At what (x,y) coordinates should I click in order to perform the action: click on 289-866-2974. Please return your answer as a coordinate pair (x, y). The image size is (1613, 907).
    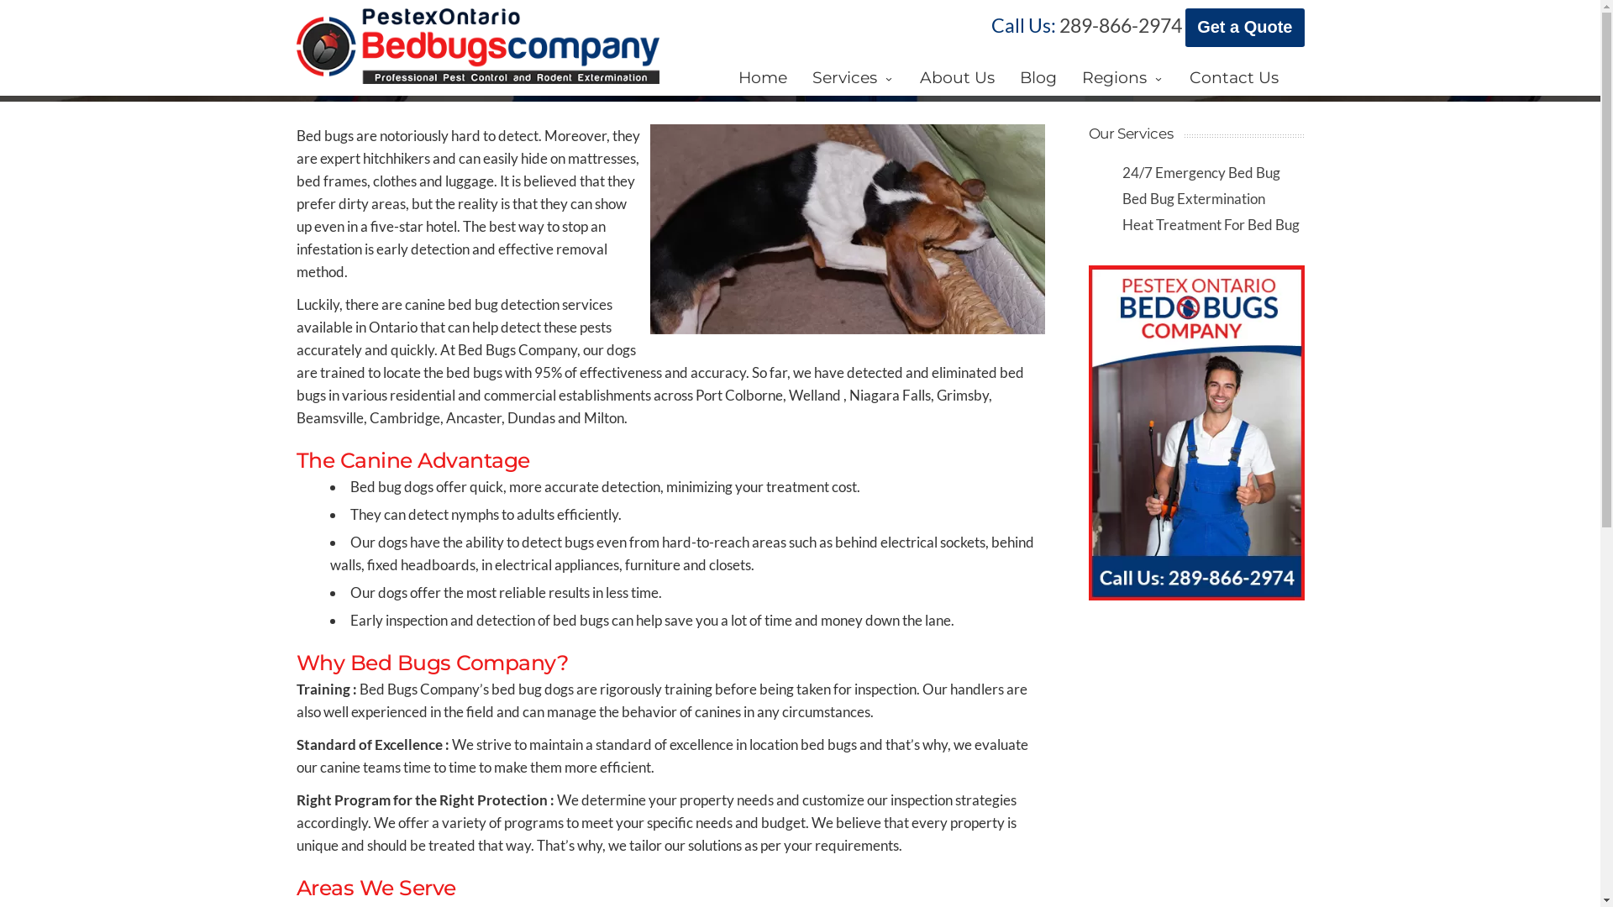
    Looking at the image, I should click on (1121, 25).